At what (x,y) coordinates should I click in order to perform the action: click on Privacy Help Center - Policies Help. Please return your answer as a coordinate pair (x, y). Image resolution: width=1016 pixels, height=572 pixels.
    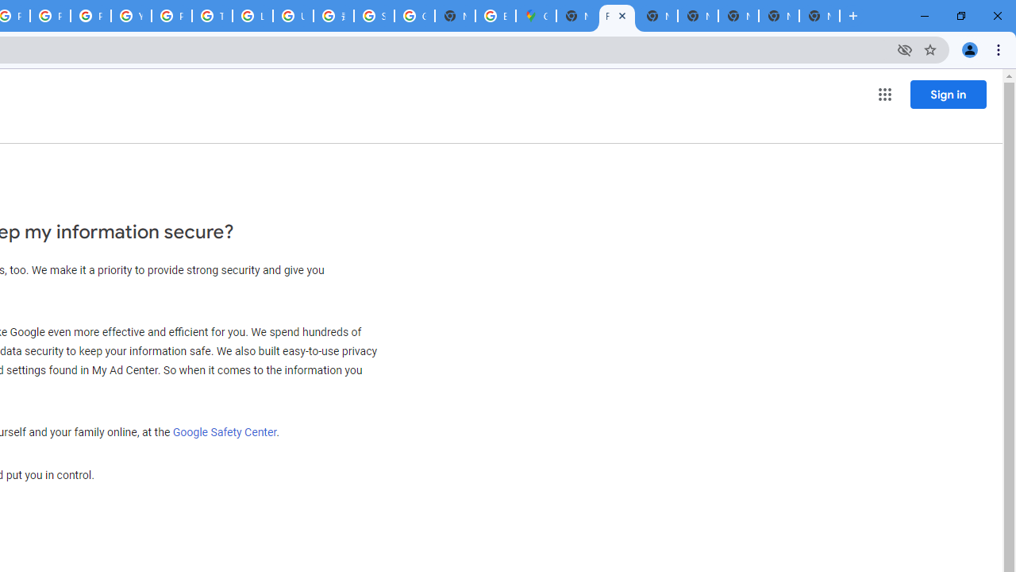
    Looking at the image, I should click on (51, 16).